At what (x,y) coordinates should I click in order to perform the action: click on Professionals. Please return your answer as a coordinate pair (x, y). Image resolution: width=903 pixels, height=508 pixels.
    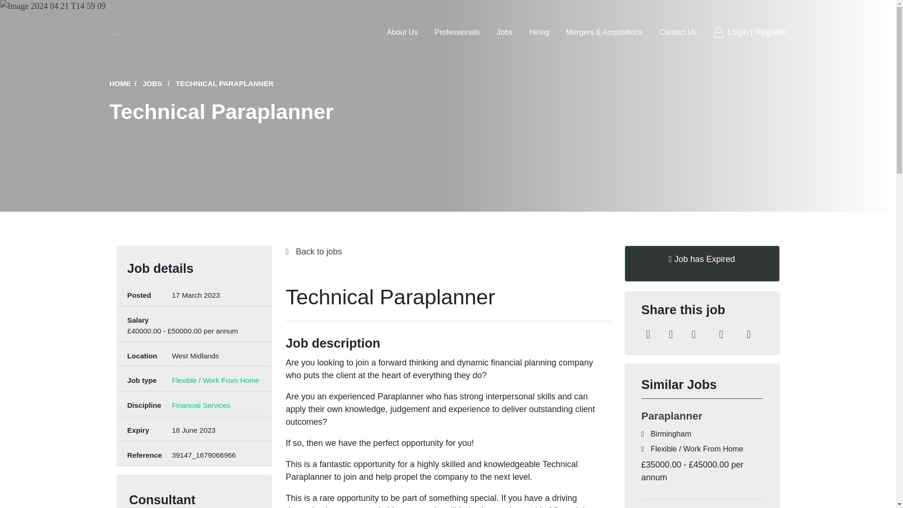
    Looking at the image, I should click on (457, 32).